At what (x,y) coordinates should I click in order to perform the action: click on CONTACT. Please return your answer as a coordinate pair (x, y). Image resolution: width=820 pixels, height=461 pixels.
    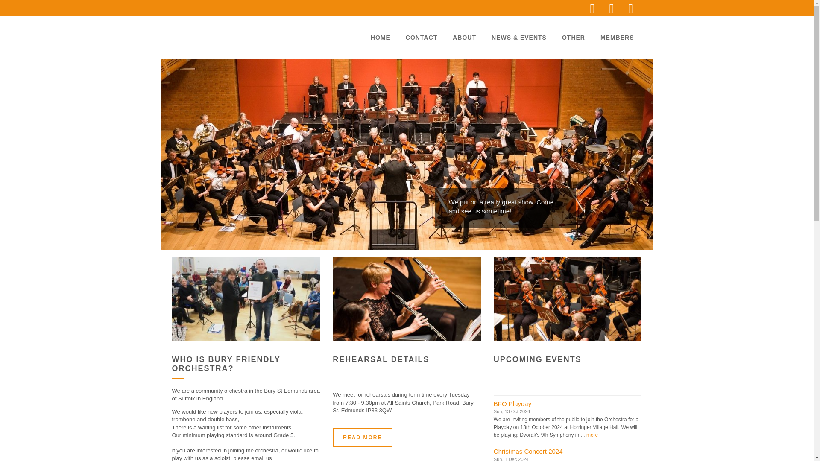
    Looking at the image, I should click on (421, 38).